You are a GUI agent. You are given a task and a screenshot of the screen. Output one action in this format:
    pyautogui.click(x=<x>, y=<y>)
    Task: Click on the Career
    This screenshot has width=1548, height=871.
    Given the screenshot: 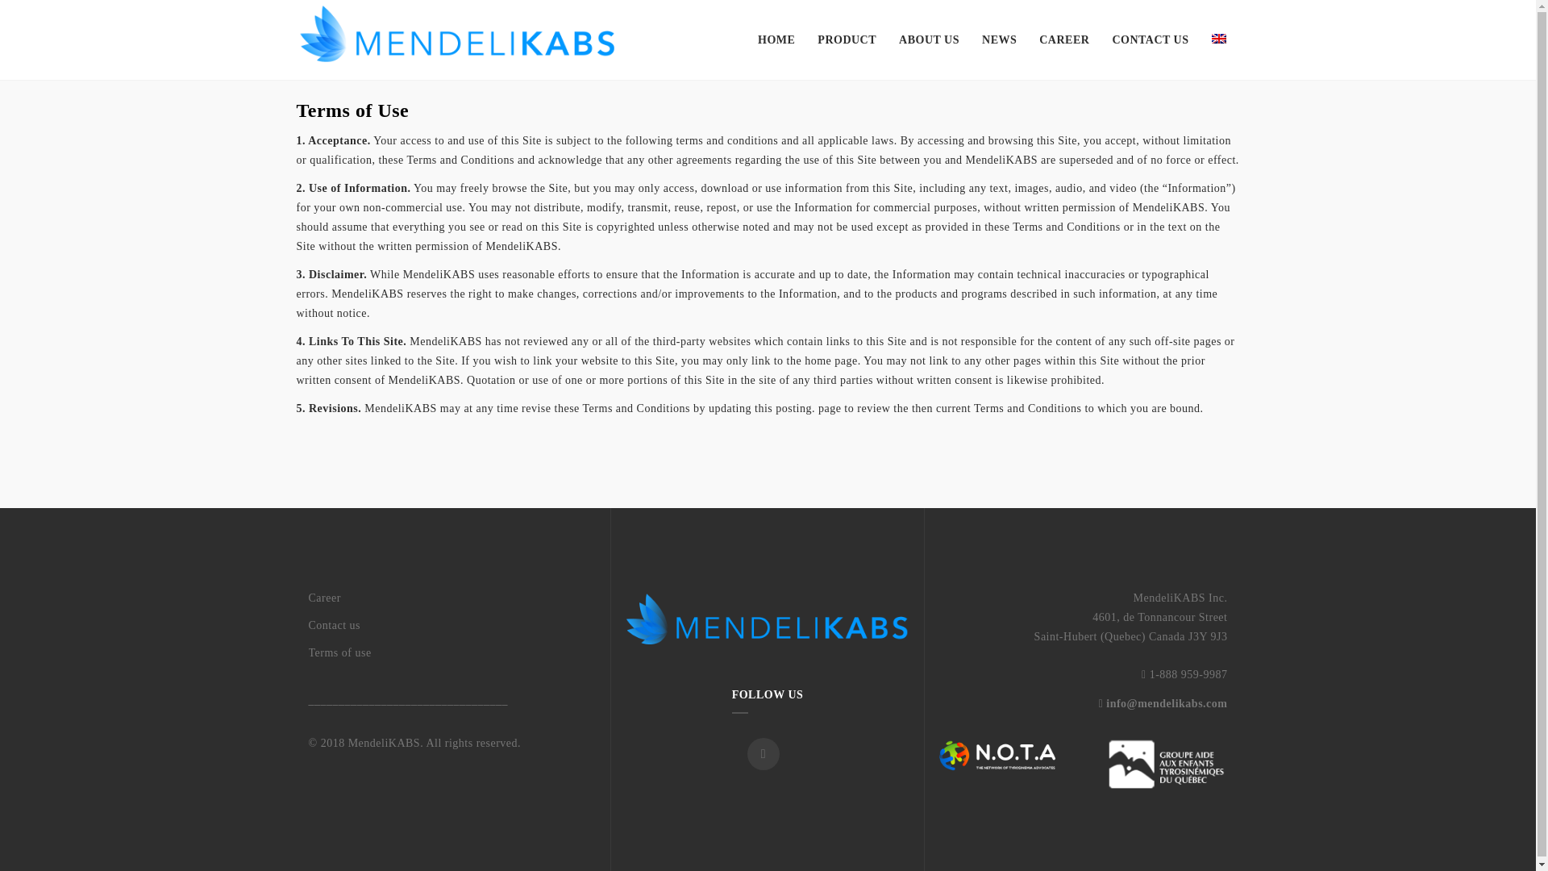 What is the action you would take?
    pyautogui.click(x=453, y=598)
    